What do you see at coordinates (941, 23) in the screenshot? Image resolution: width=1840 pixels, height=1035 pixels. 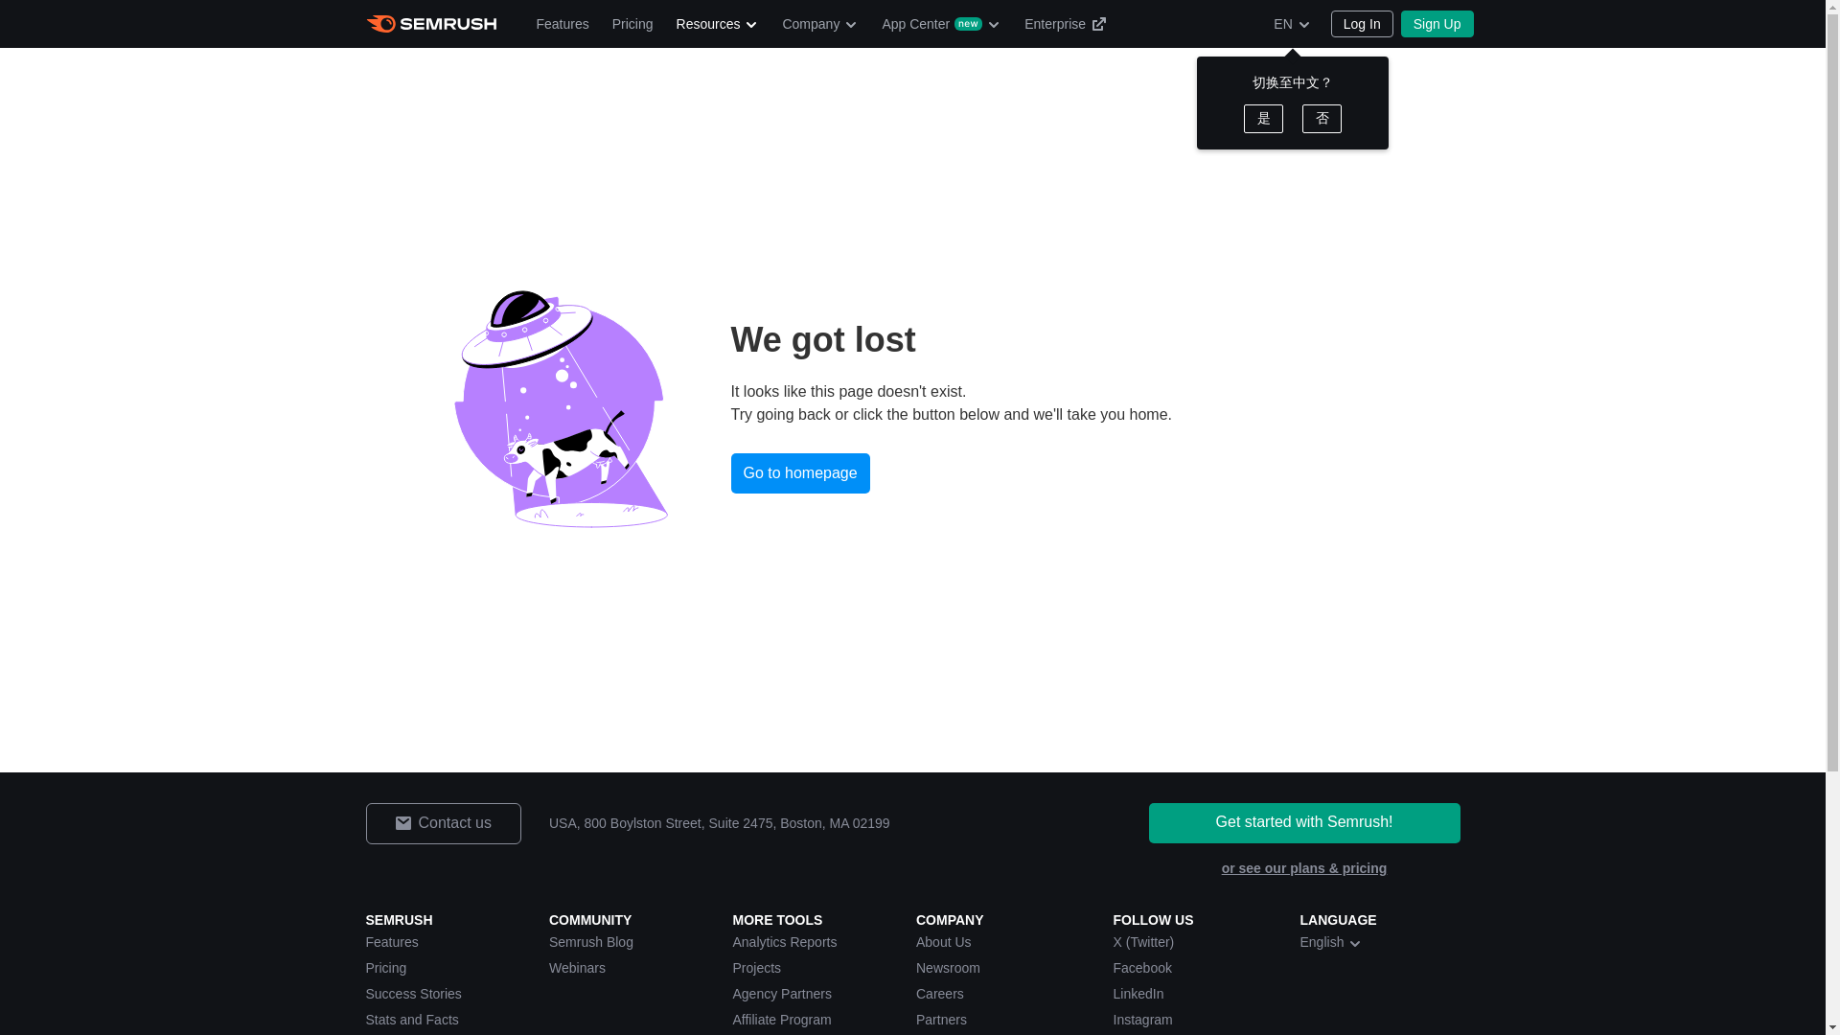 I see `App Center` at bounding box center [941, 23].